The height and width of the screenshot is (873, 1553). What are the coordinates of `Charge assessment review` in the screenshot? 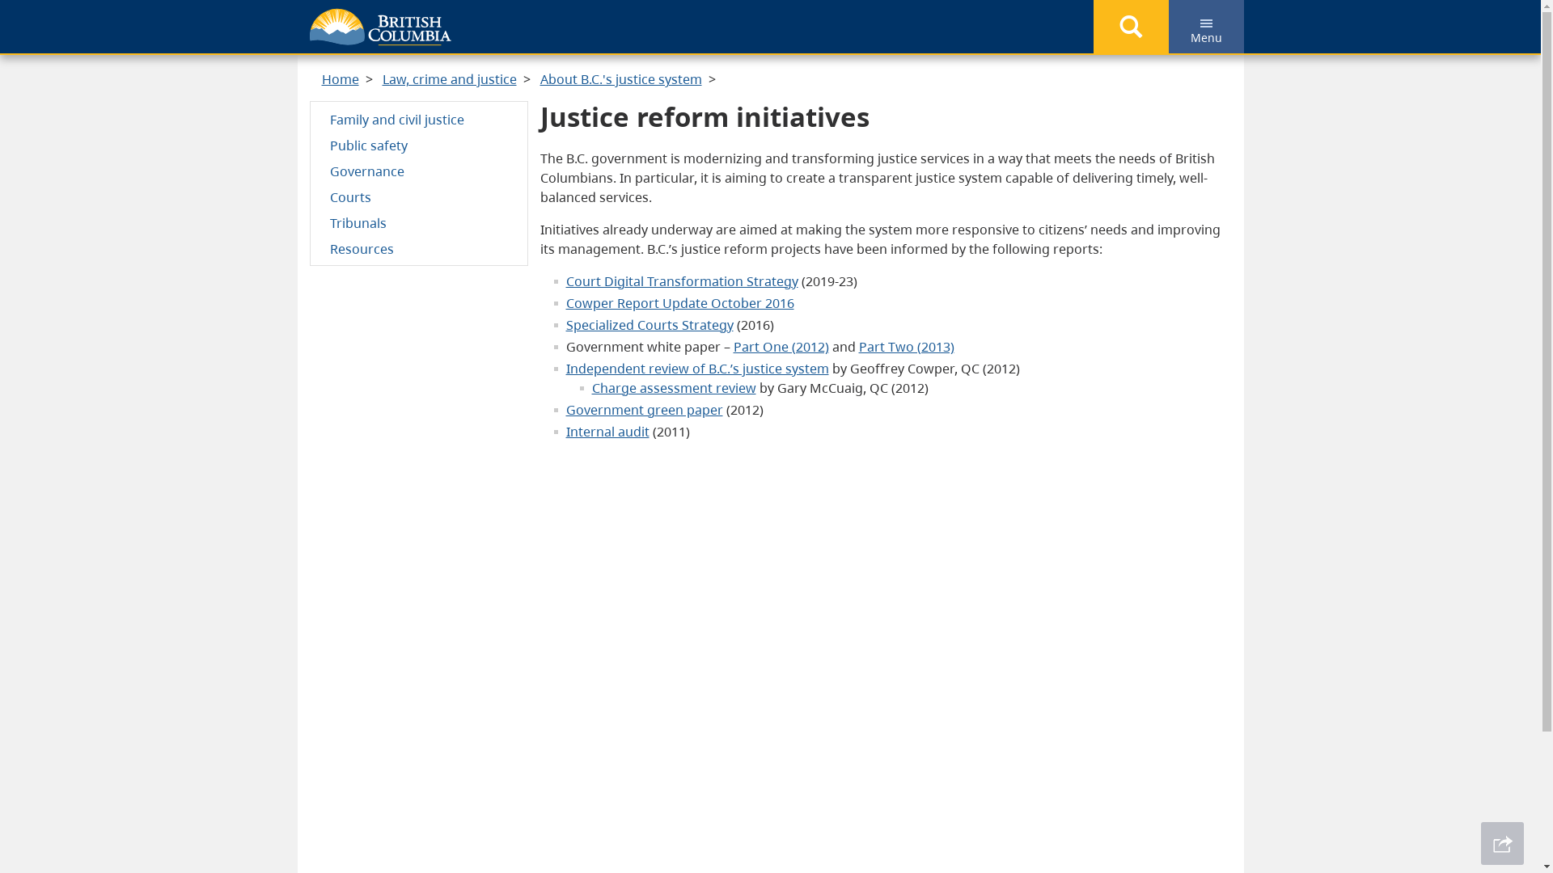 It's located at (675, 388).